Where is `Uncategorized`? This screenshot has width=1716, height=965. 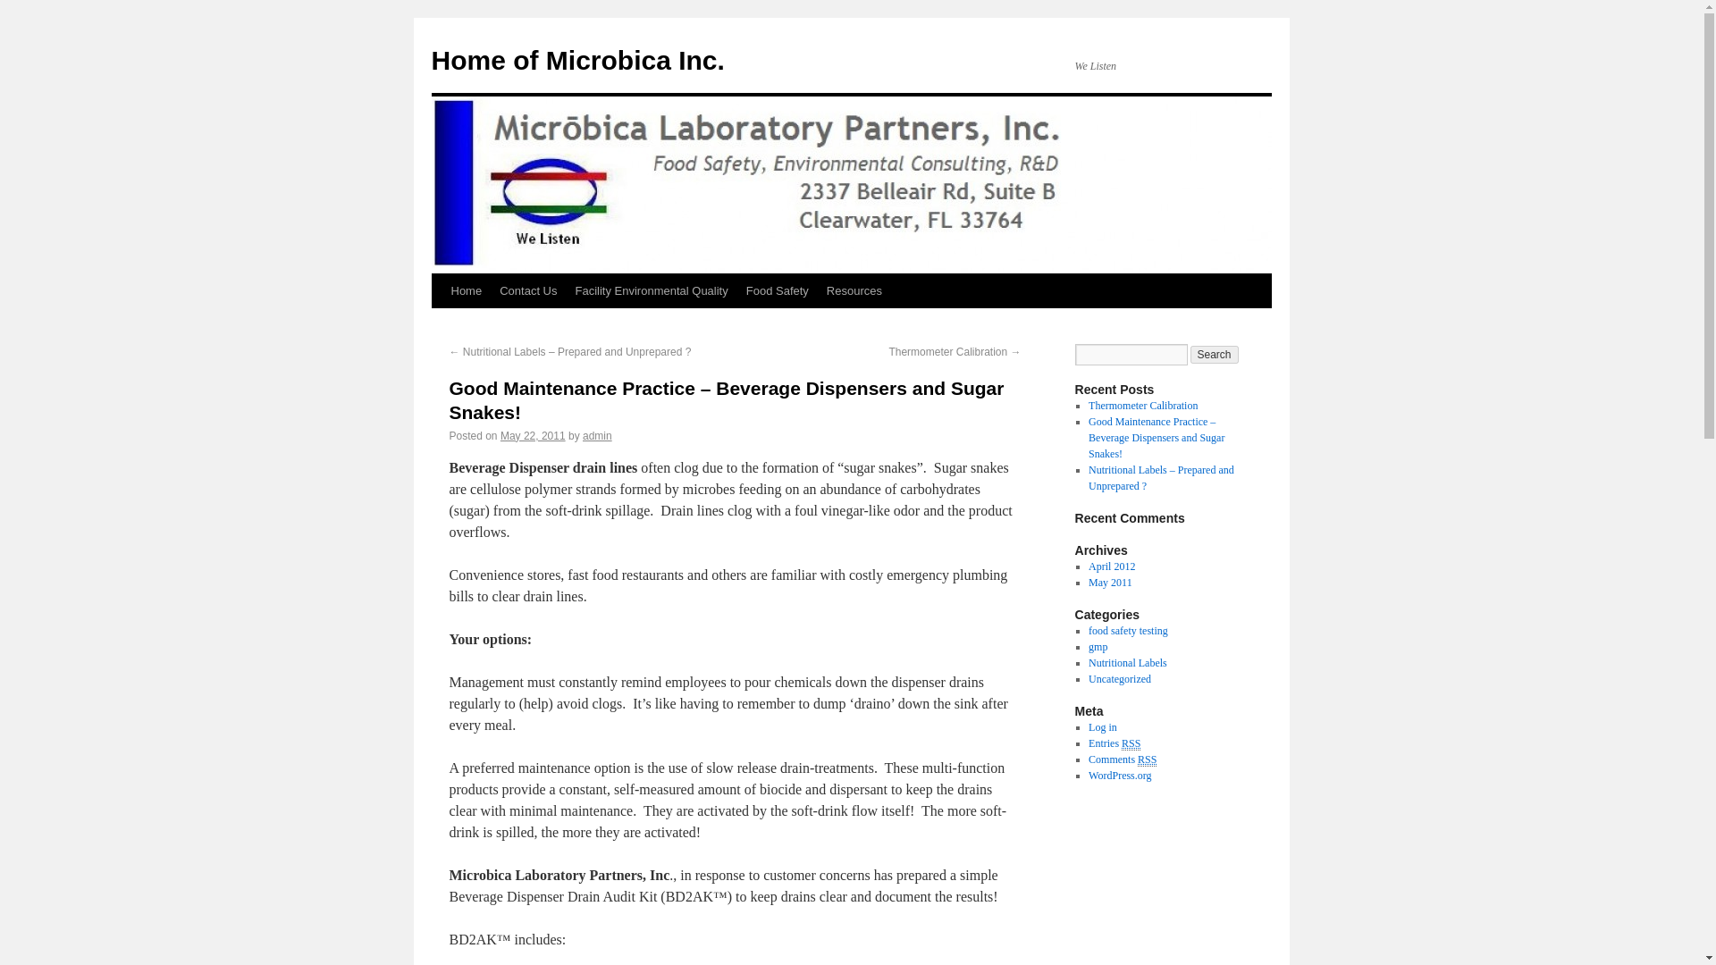
Uncategorized is located at coordinates (1119, 678).